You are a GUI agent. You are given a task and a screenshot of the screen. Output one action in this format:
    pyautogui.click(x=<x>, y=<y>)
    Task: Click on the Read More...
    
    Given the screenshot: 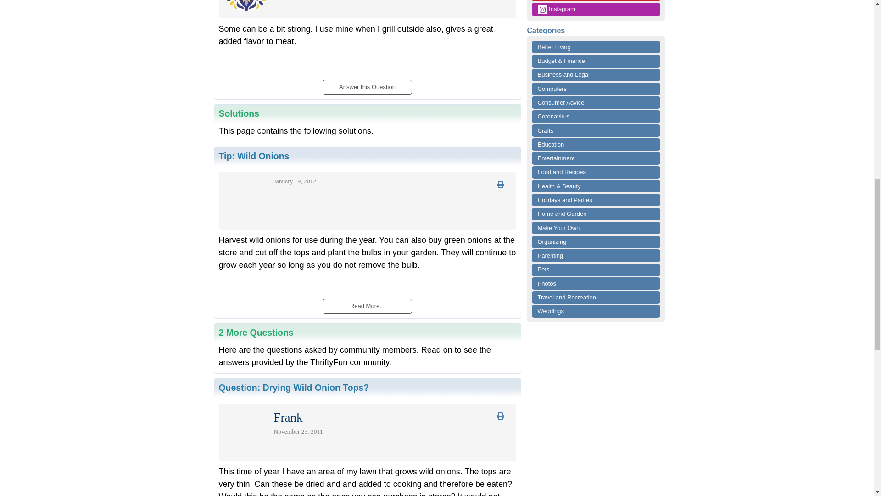 What is the action you would take?
    pyautogui.click(x=367, y=306)
    